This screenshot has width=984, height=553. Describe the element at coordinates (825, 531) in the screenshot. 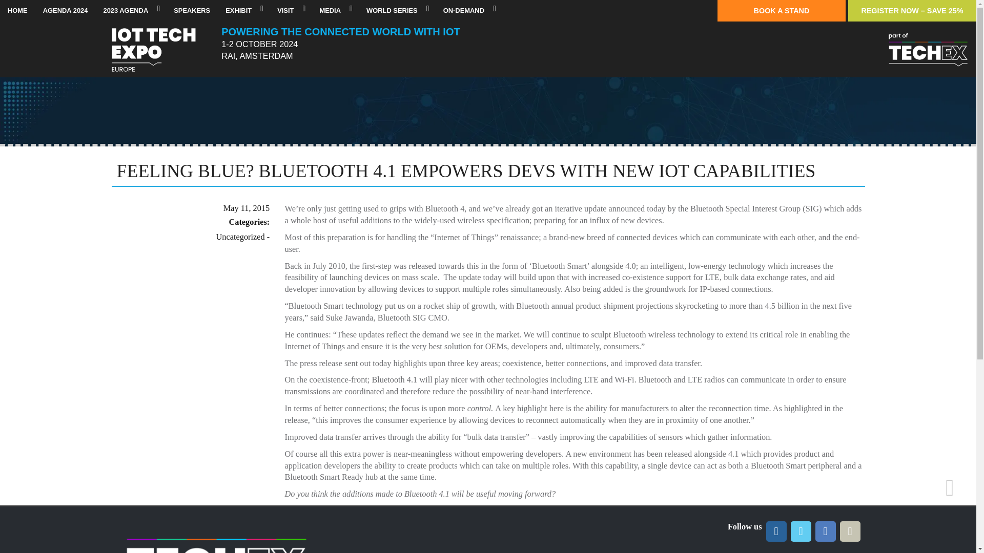

I see `Facebook` at that location.